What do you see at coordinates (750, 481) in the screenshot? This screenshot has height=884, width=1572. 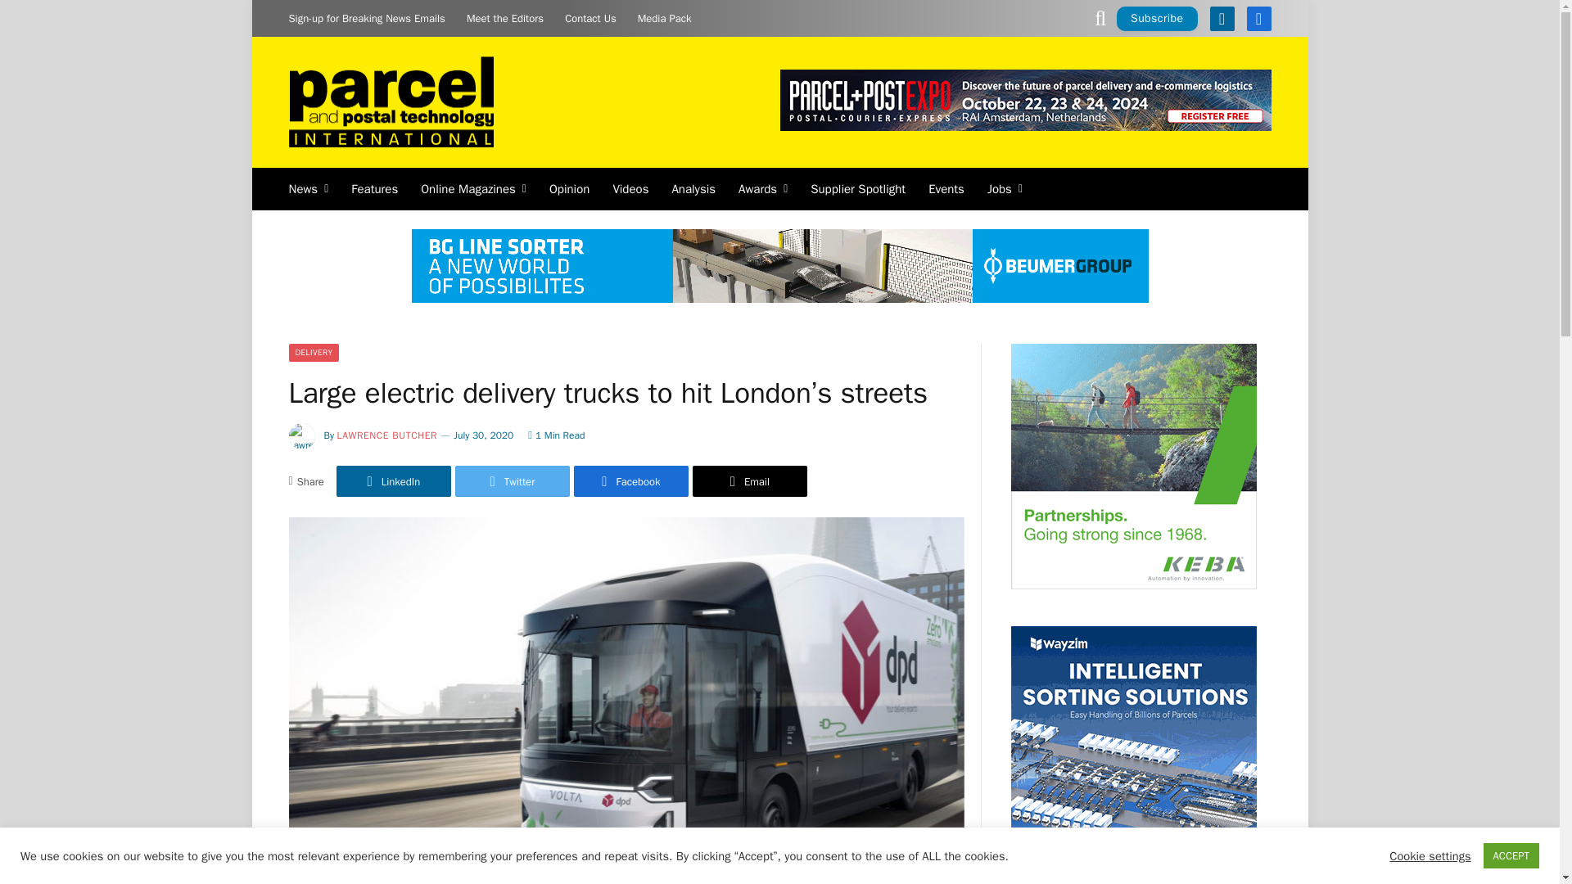 I see `Share via Email` at bounding box center [750, 481].